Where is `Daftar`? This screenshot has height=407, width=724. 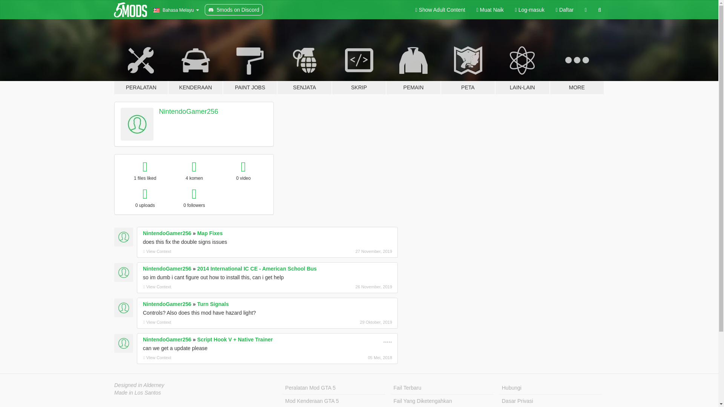
Daftar is located at coordinates (565, 10).